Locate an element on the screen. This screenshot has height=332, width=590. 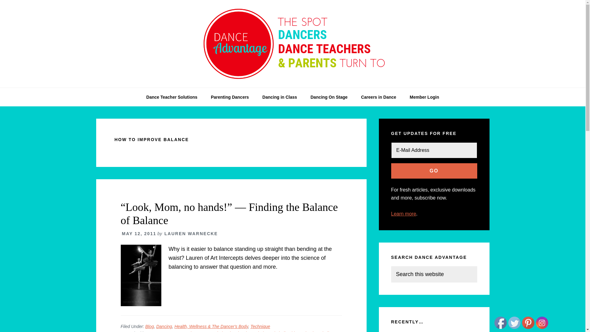
Solutions for dance teachers is located at coordinates (172, 97).